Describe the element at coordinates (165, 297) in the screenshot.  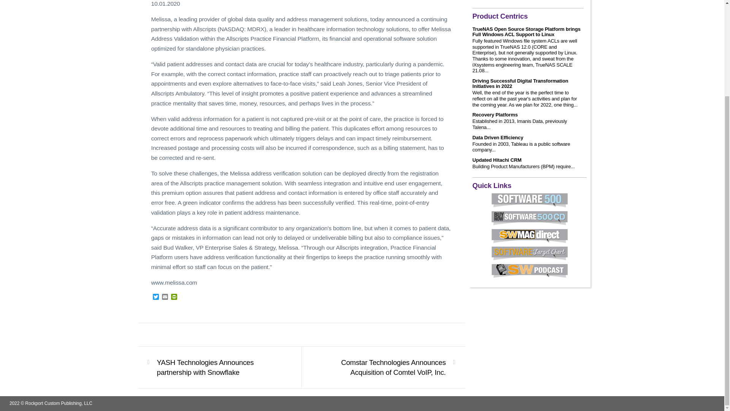
I see `Email` at that location.